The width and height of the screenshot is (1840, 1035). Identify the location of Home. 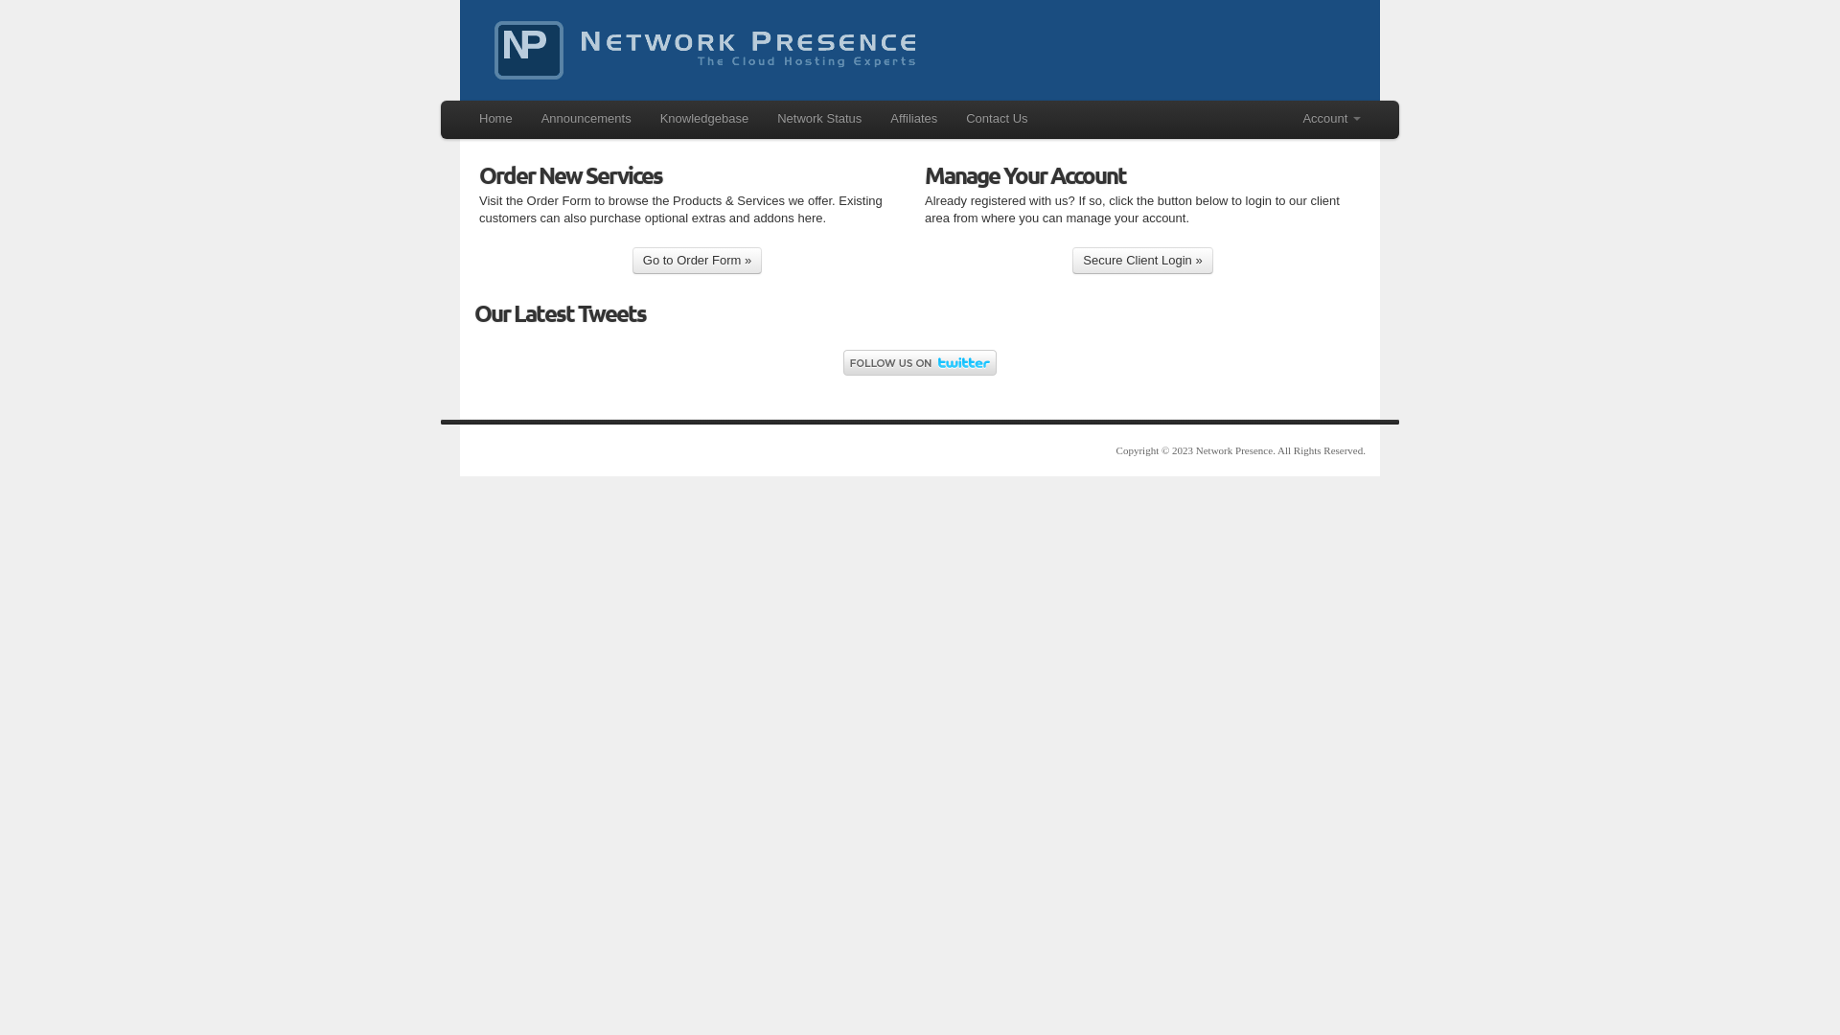
(495, 119).